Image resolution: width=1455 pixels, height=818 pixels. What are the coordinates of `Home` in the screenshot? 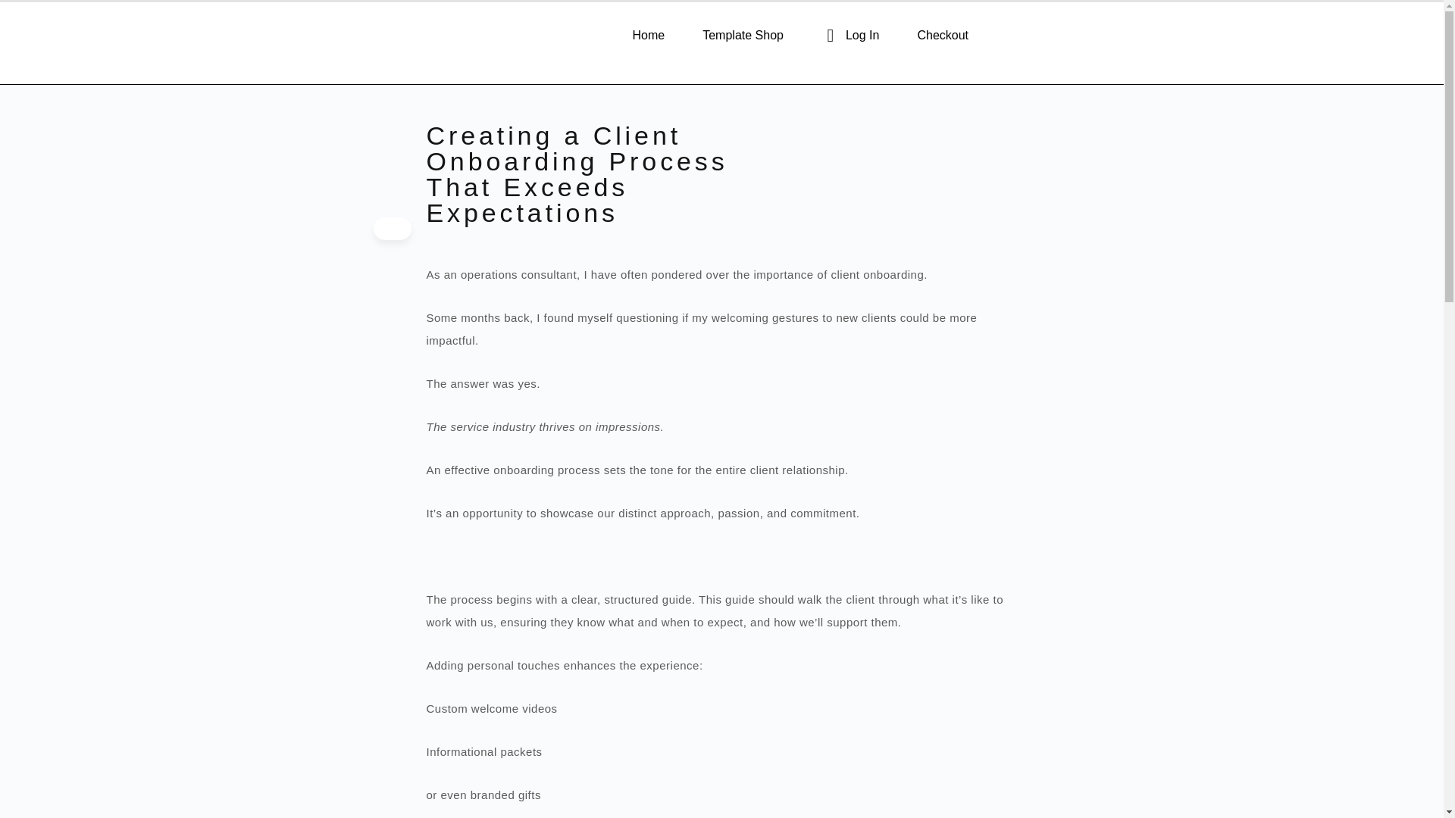 It's located at (649, 35).